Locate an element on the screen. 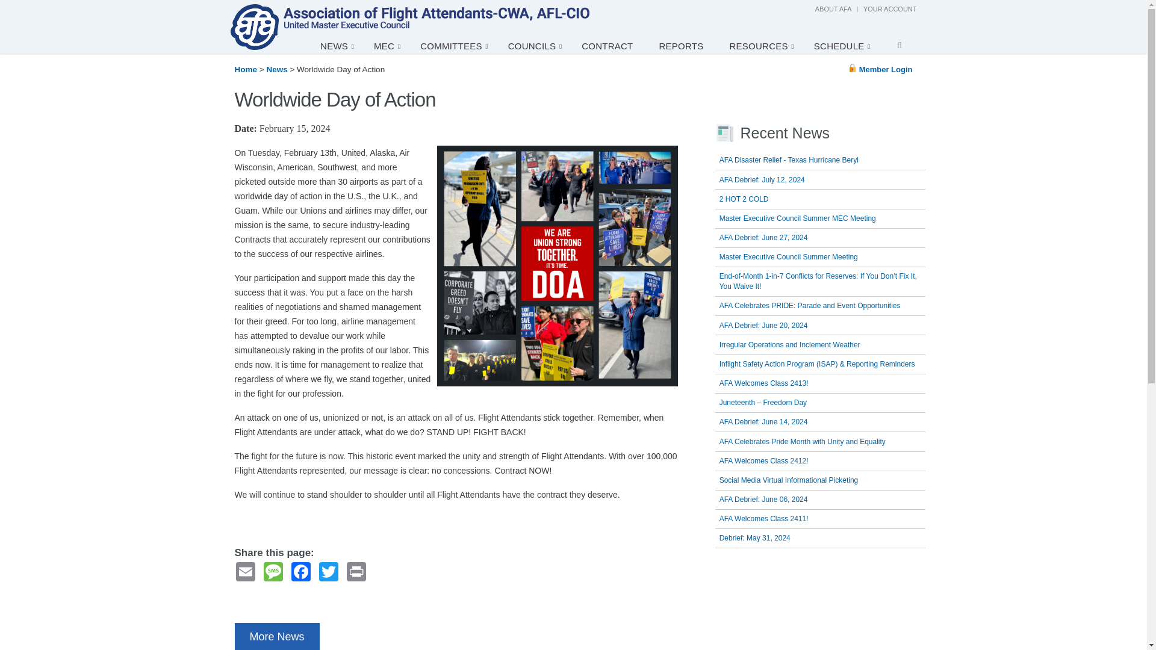 Image resolution: width=1156 pixels, height=650 pixels. YOUR ACCOUNT is located at coordinates (890, 8).